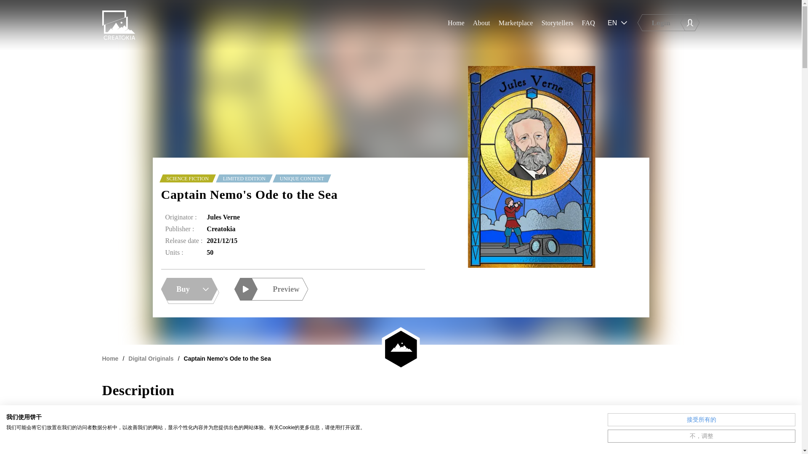 This screenshot has width=808, height=454. What do you see at coordinates (189, 289) in the screenshot?
I see `Buy` at bounding box center [189, 289].